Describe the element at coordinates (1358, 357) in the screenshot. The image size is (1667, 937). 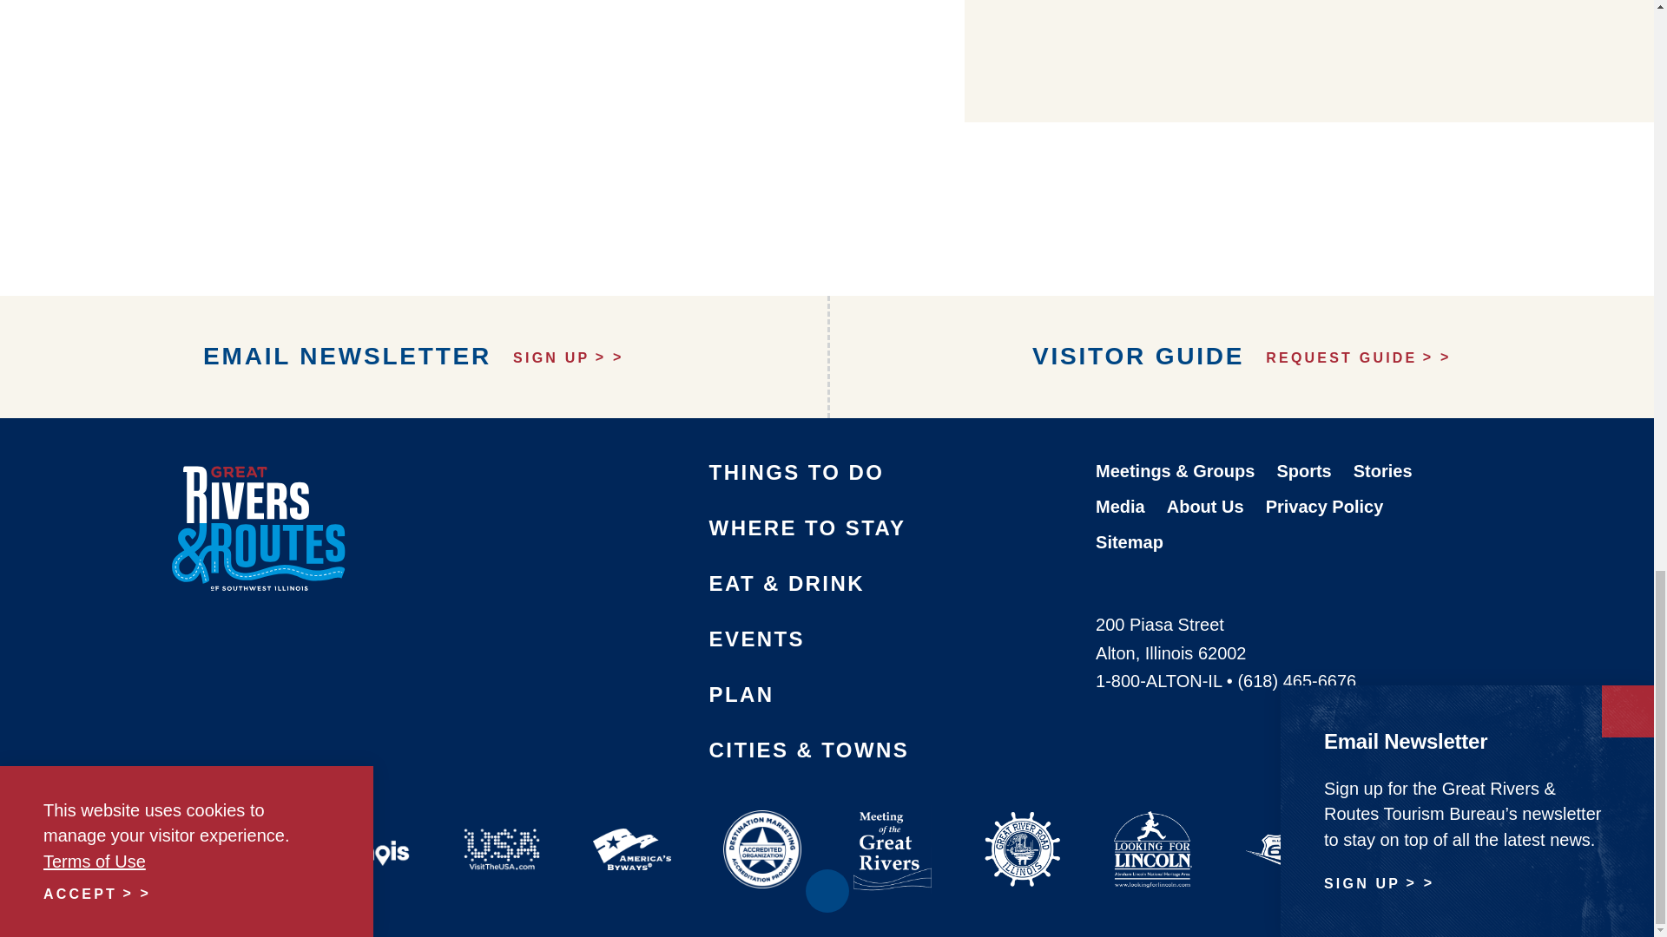
I see `REQUEST GUIDE` at that location.